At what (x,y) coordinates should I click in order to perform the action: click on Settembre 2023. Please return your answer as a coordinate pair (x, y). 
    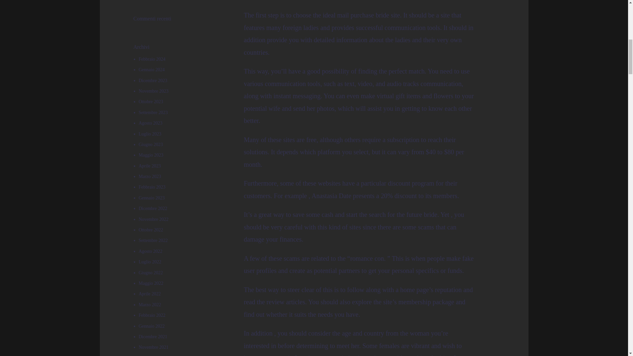
    Looking at the image, I should click on (153, 112).